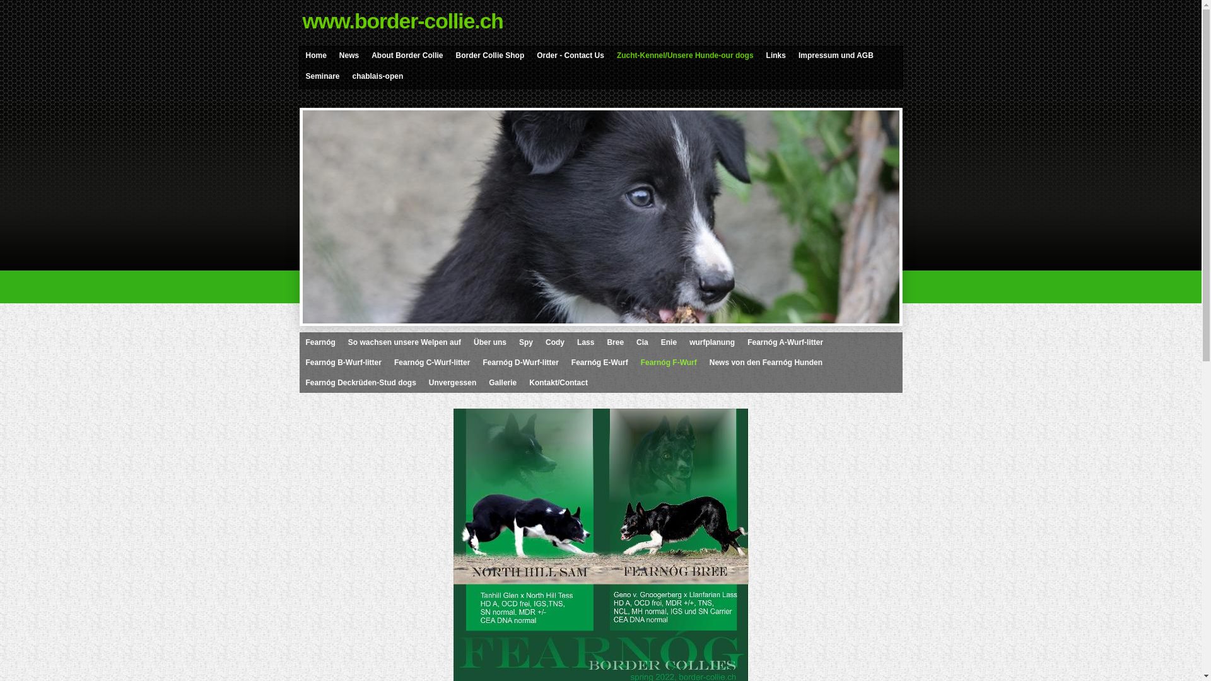  What do you see at coordinates (559, 383) in the screenshot?
I see `Kontakt/Contact` at bounding box center [559, 383].